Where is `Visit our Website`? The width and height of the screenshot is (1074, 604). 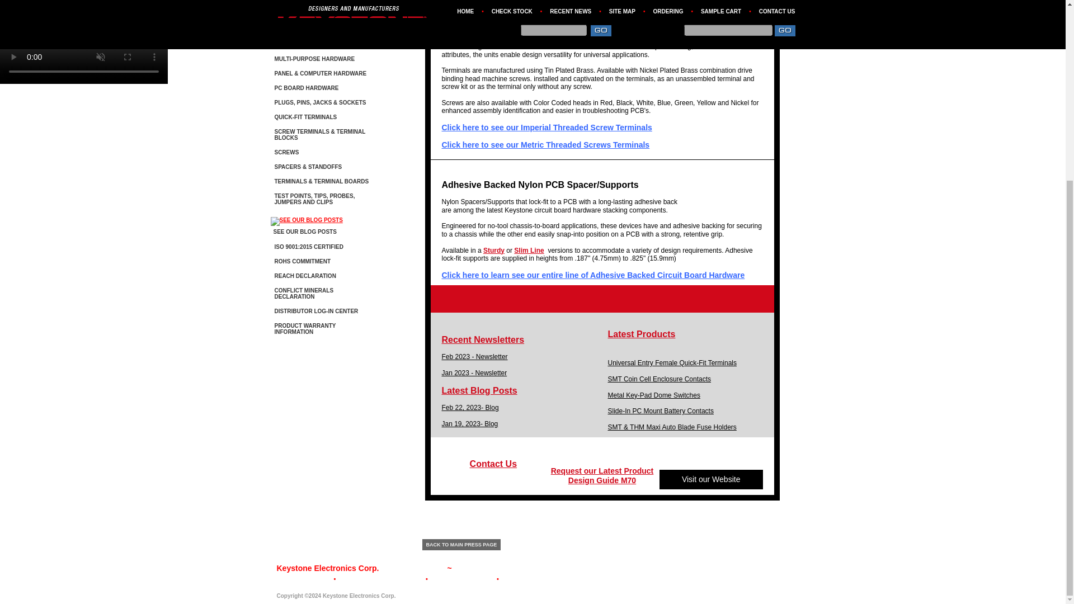 Visit our Website is located at coordinates (712, 479).